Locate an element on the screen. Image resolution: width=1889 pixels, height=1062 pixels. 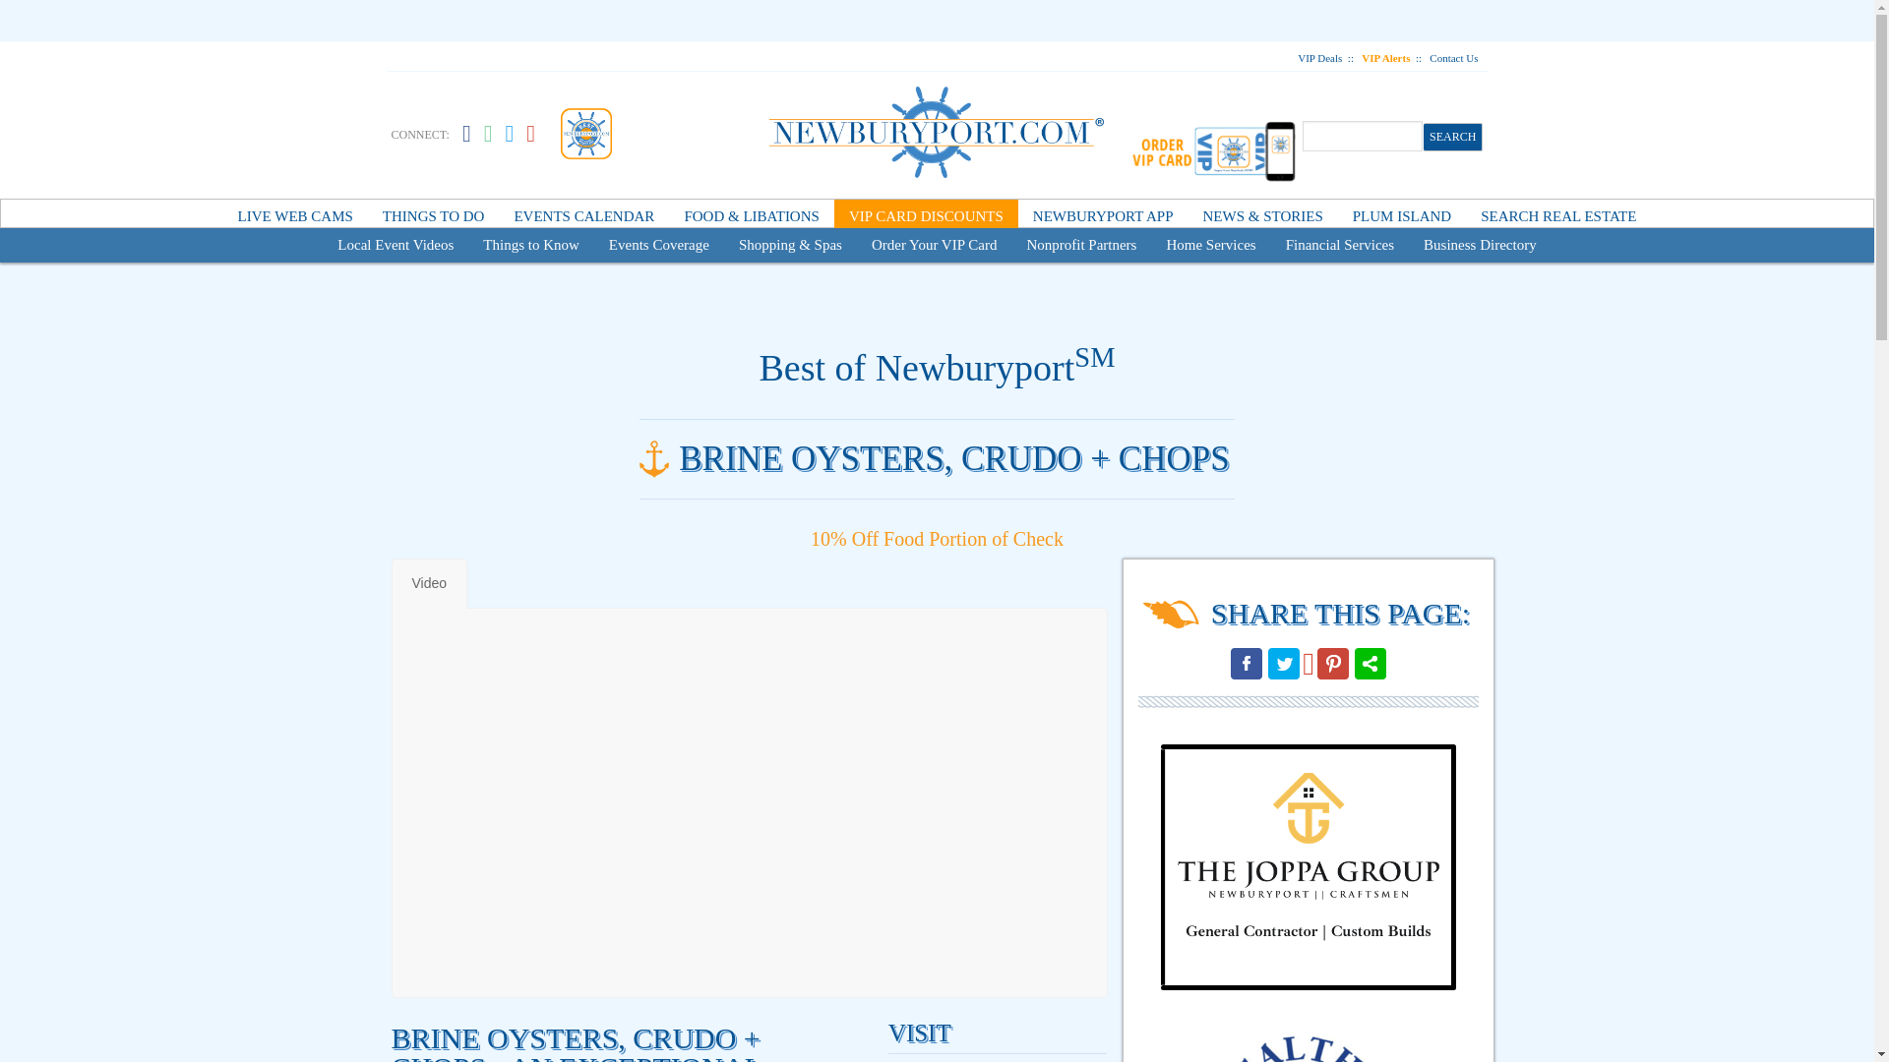
Order Your VIP Card is located at coordinates (935, 245).